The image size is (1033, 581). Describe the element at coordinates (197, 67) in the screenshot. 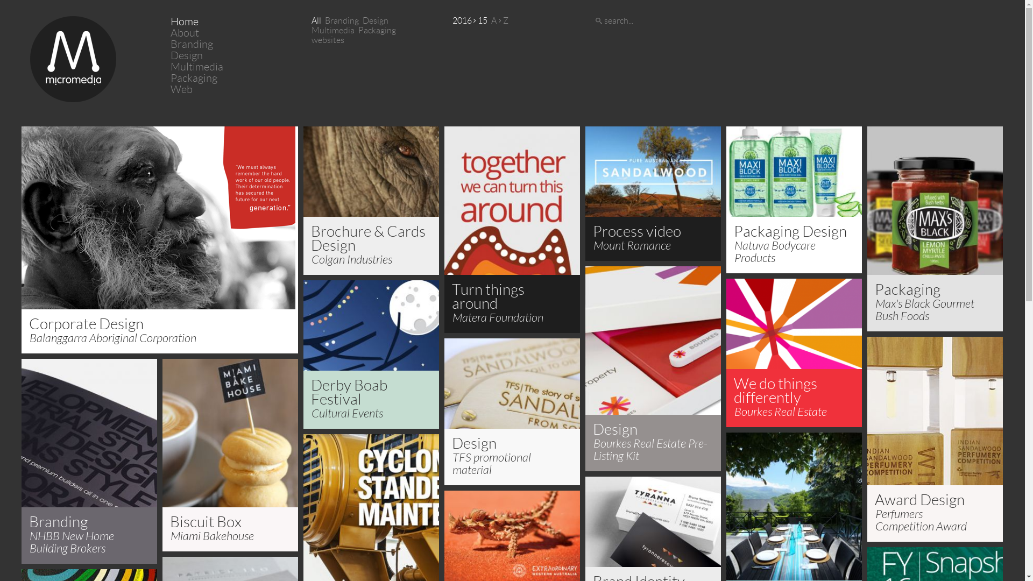

I see `Multimedia` at that location.